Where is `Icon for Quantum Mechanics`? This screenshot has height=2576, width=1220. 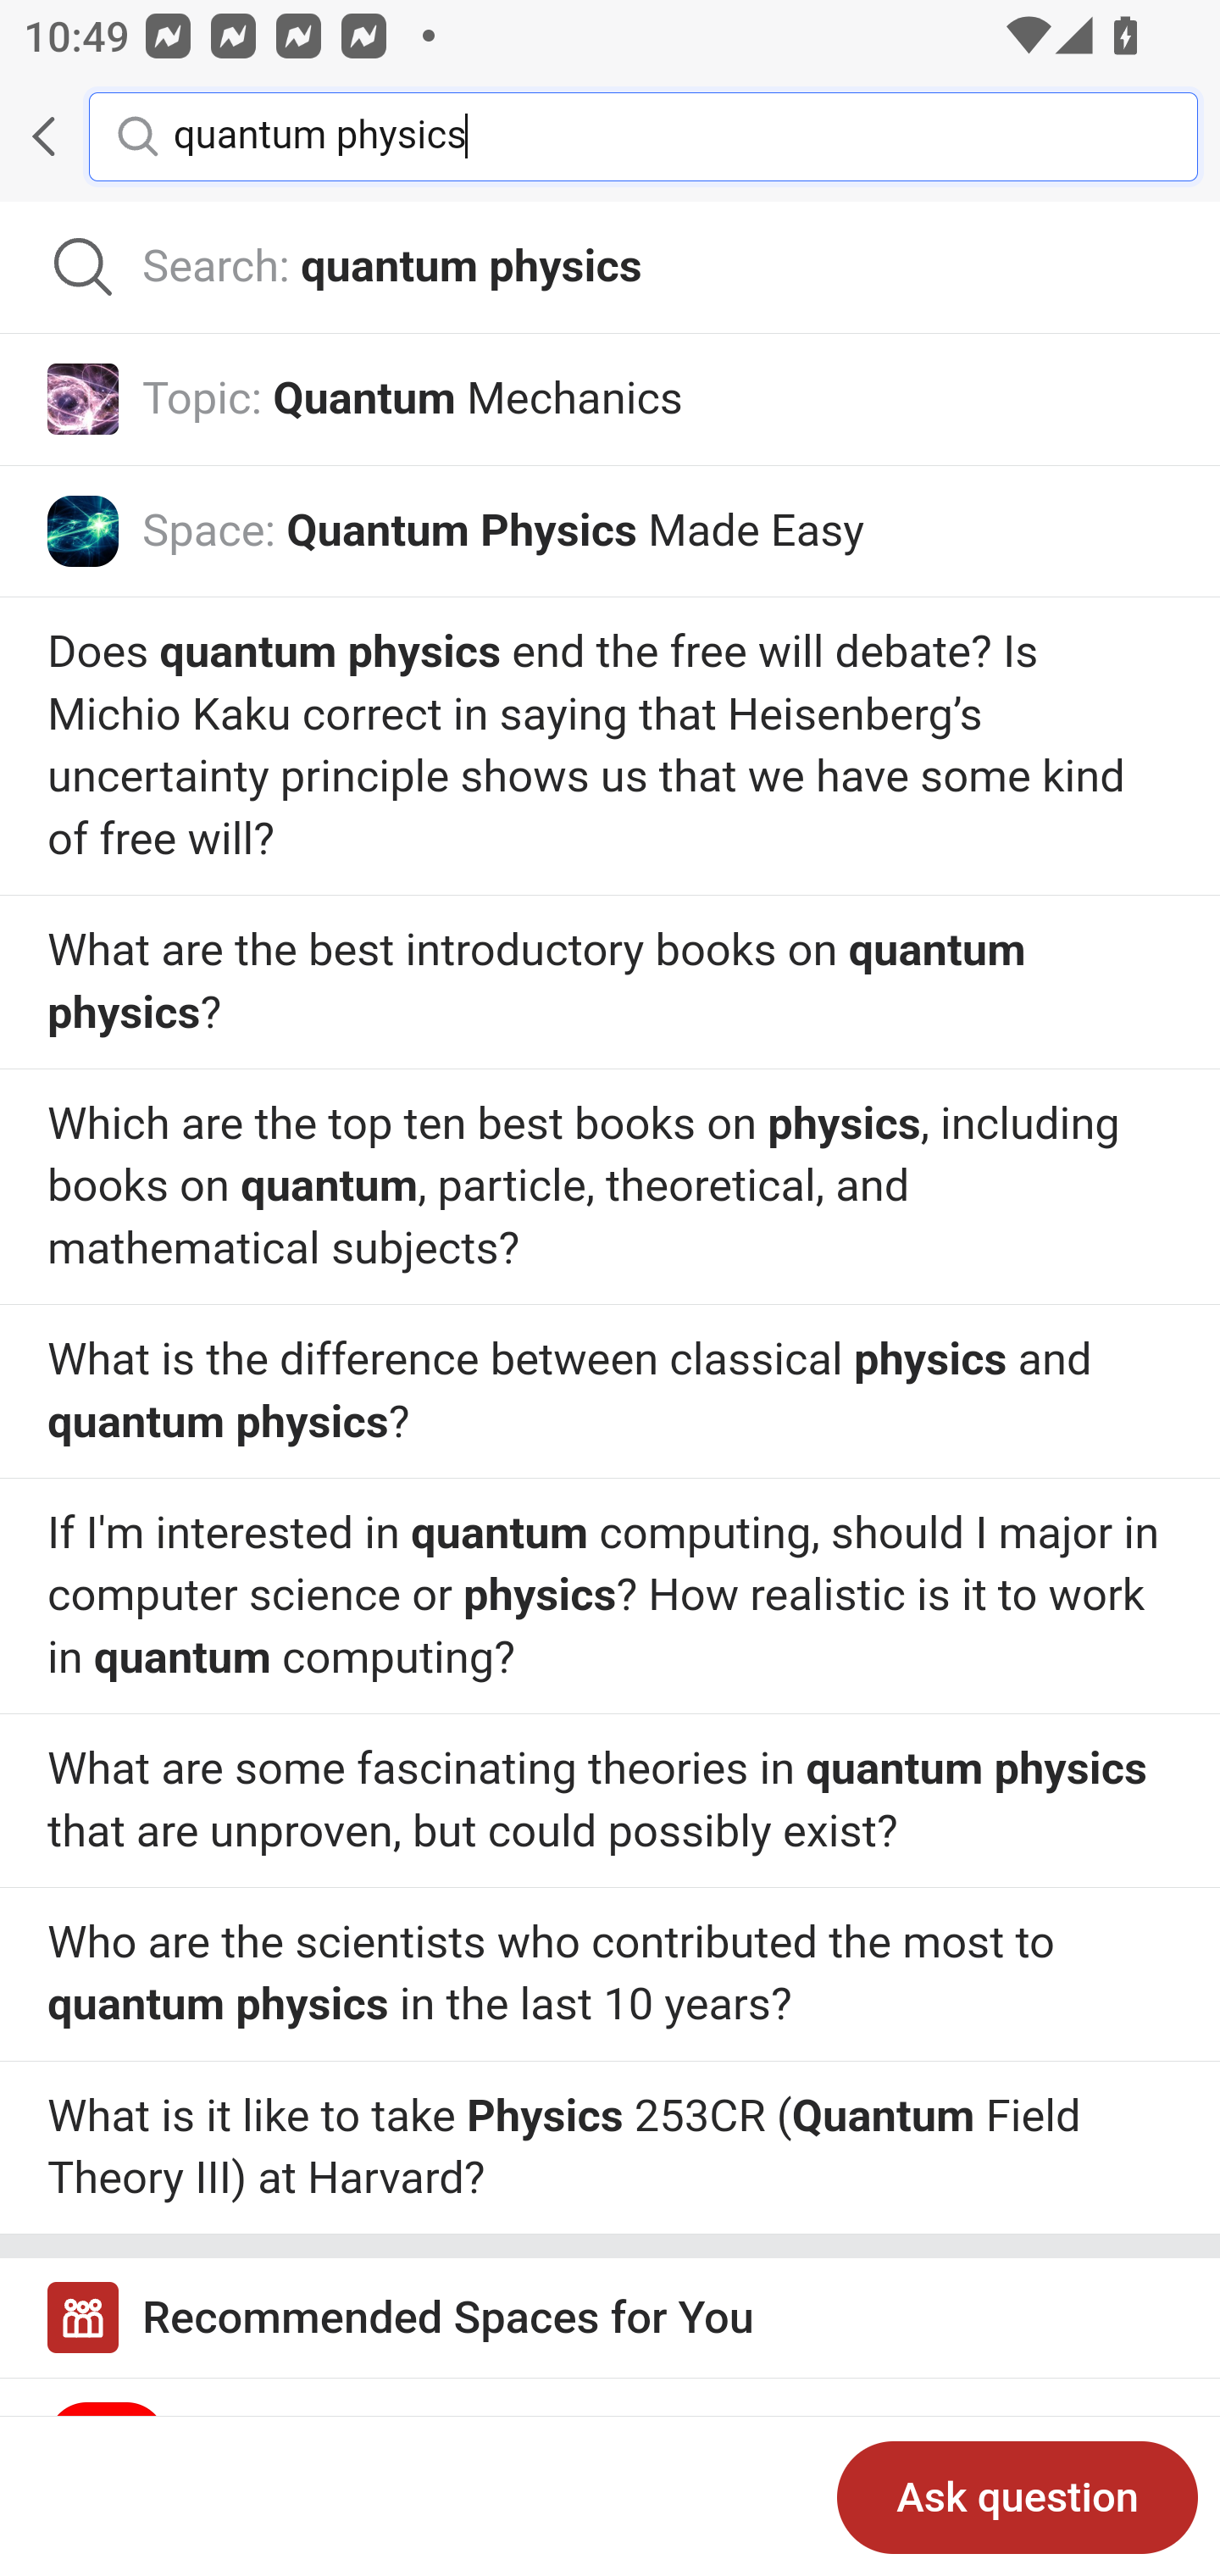 Icon for Quantum Mechanics is located at coordinates (83, 397).